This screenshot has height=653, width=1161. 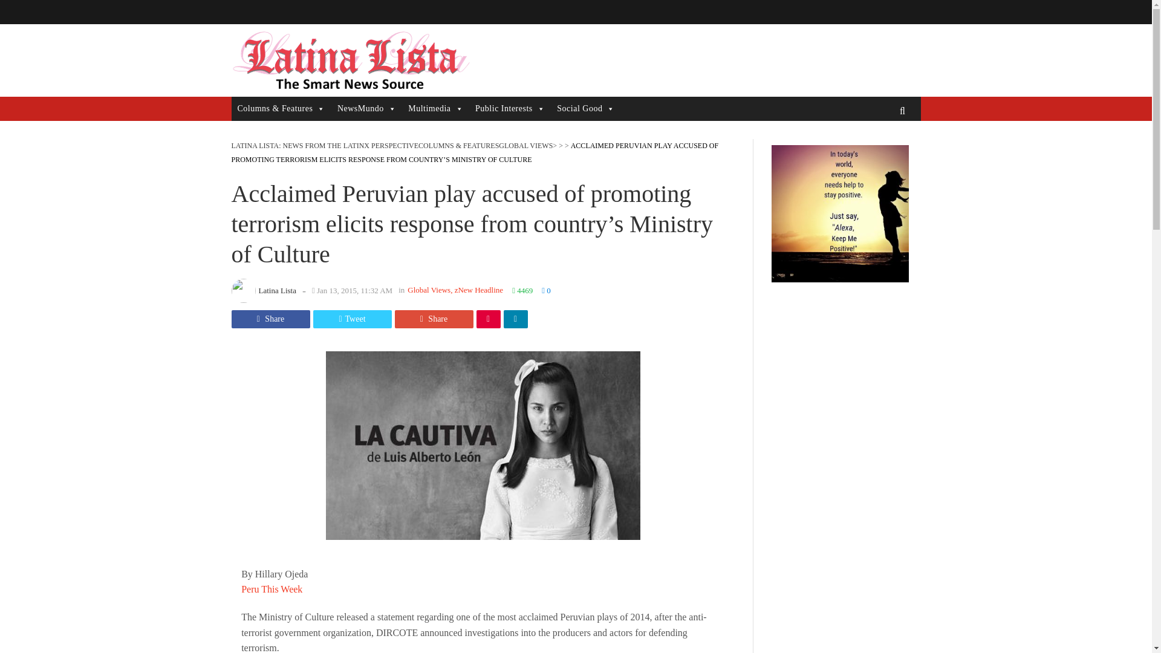 I want to click on NewsMundo, so click(x=366, y=108).